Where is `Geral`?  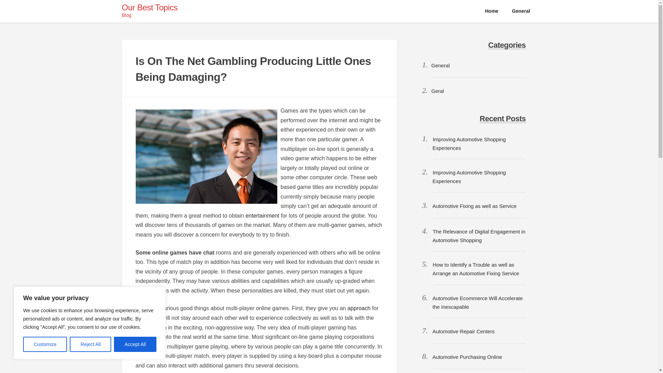 Geral is located at coordinates (438, 91).